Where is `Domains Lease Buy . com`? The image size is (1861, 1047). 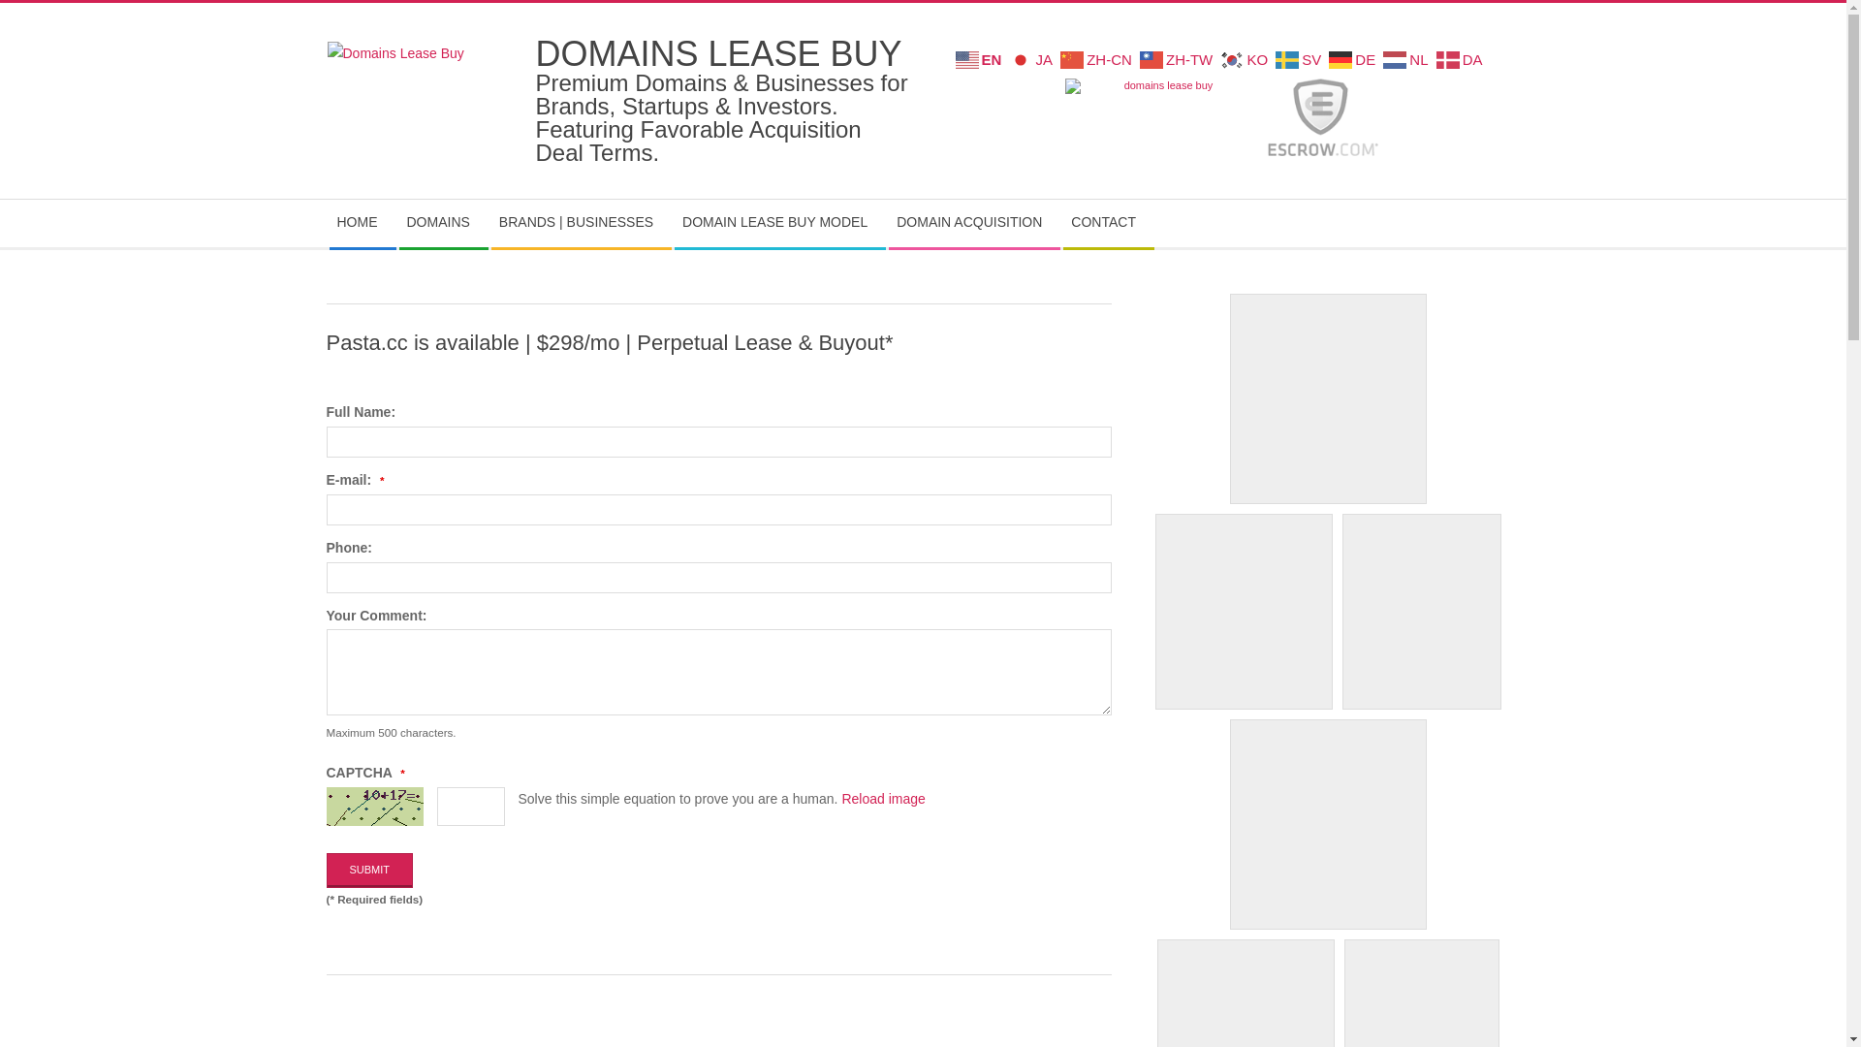 Domains Lease Buy . com is located at coordinates (1160, 117).